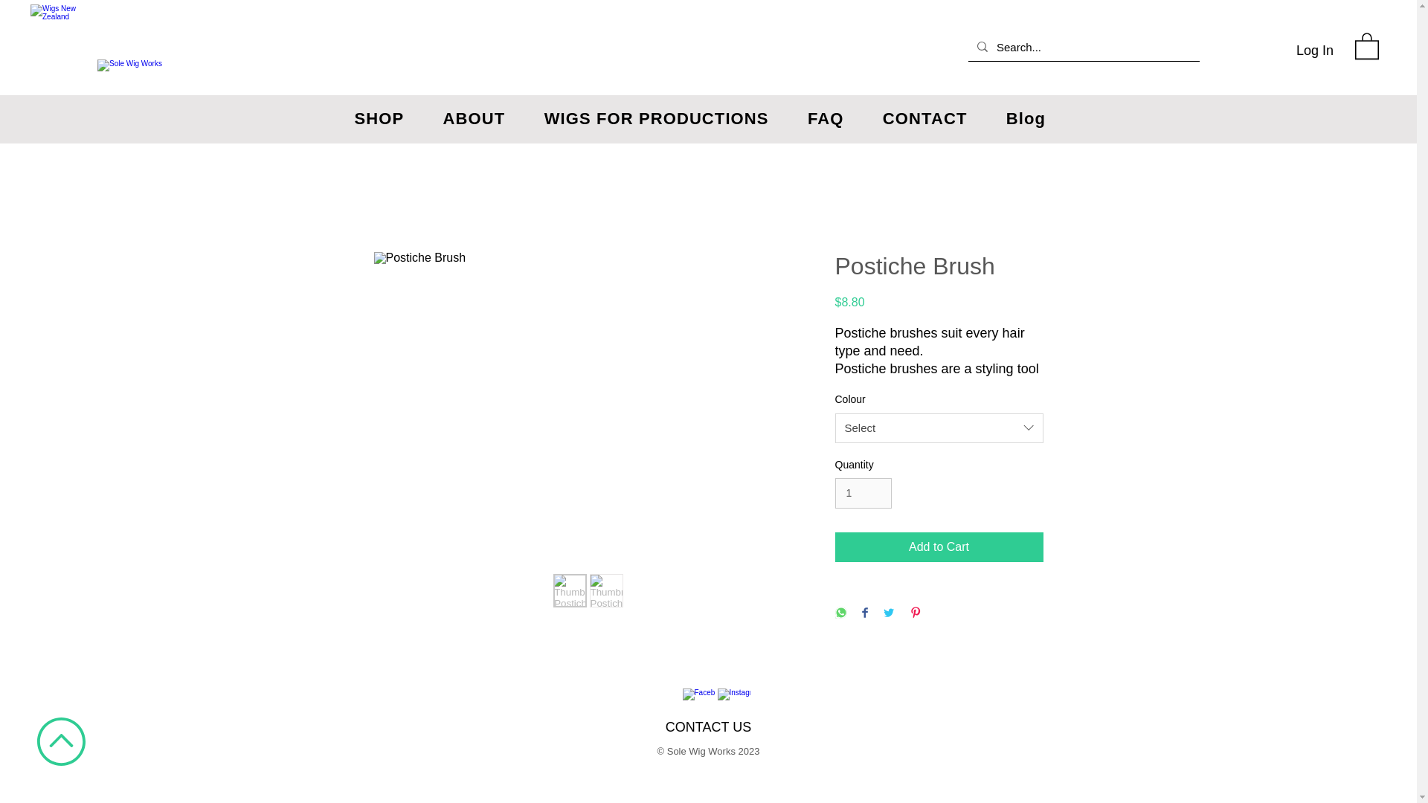 The image size is (1428, 803). I want to click on FAQ, so click(833, 119).